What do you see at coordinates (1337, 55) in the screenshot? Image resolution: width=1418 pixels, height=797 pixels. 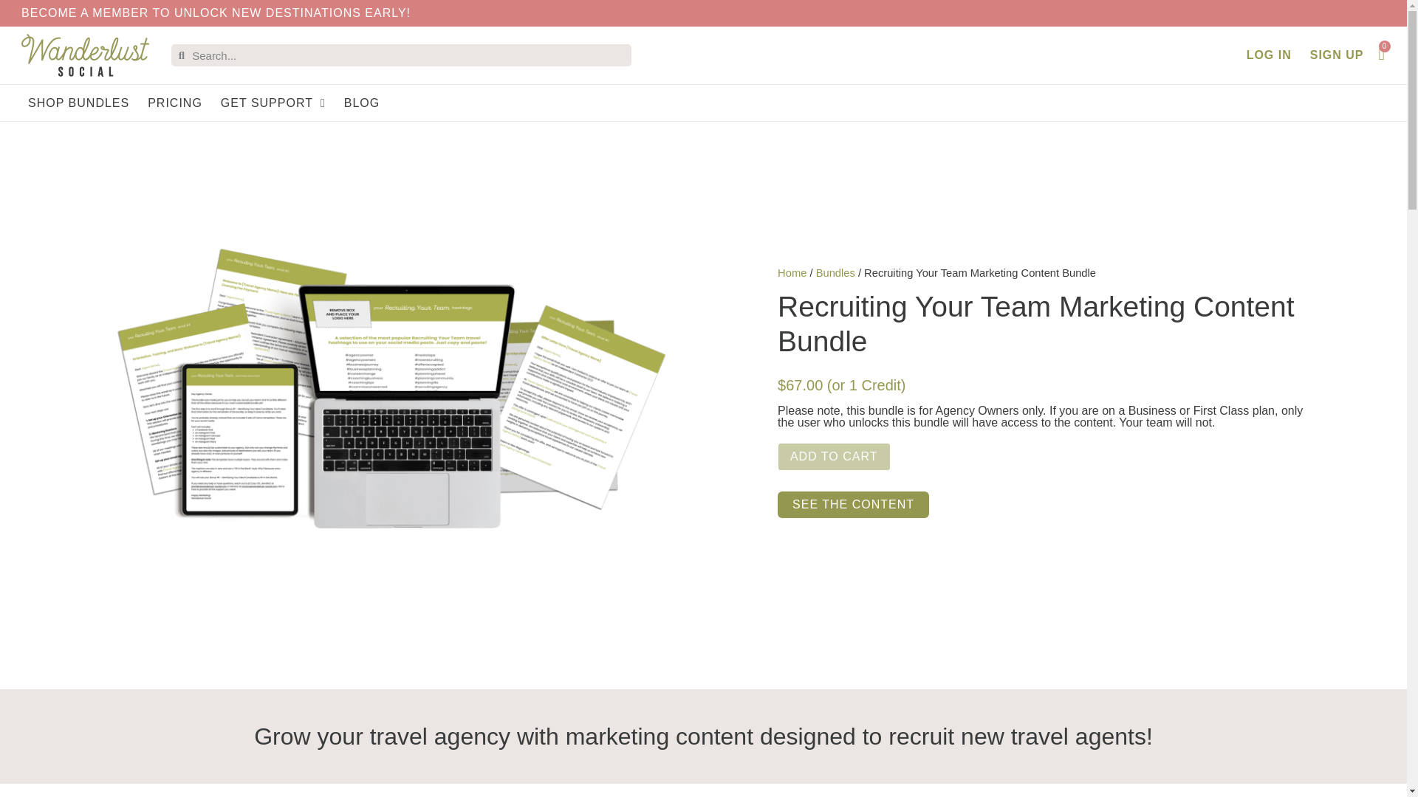 I see `SIGN UP` at bounding box center [1337, 55].